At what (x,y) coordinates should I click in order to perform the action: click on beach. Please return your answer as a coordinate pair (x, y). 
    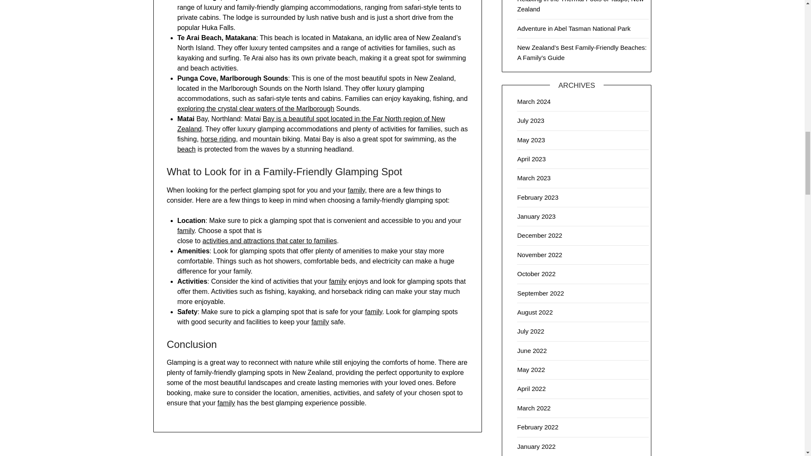
    Looking at the image, I should click on (187, 149).